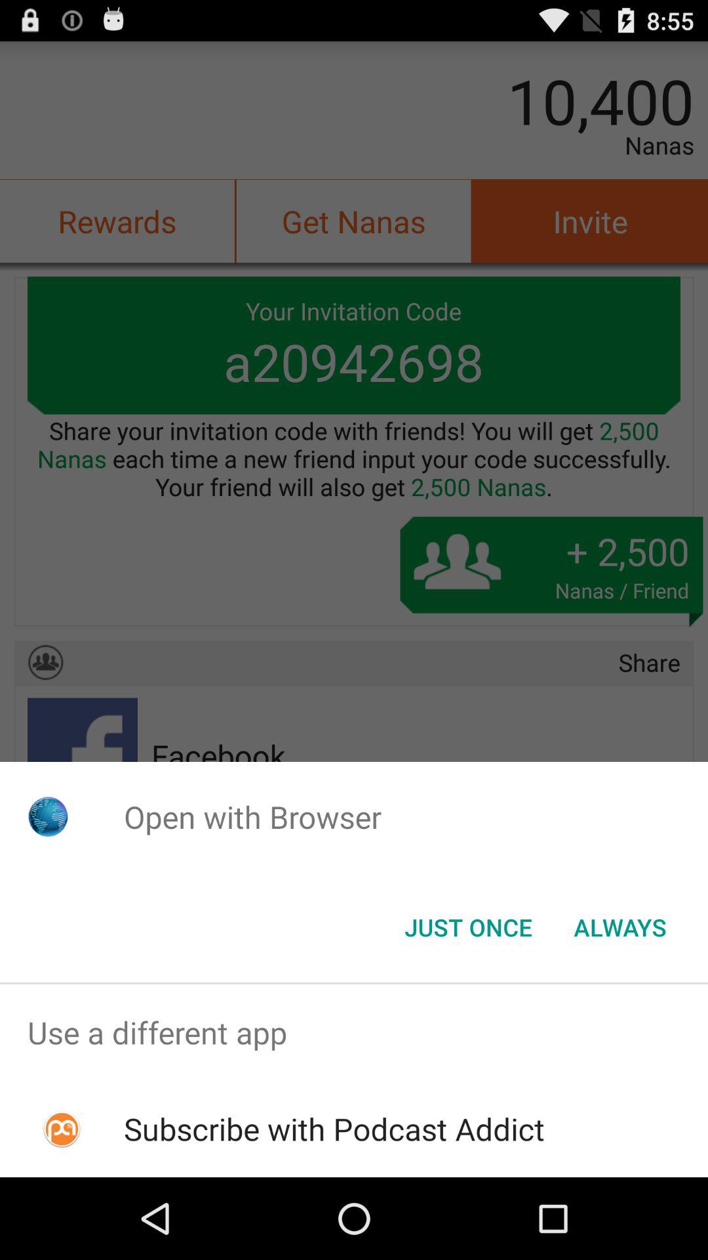  I want to click on tap the app below open with browser icon, so click(620, 927).